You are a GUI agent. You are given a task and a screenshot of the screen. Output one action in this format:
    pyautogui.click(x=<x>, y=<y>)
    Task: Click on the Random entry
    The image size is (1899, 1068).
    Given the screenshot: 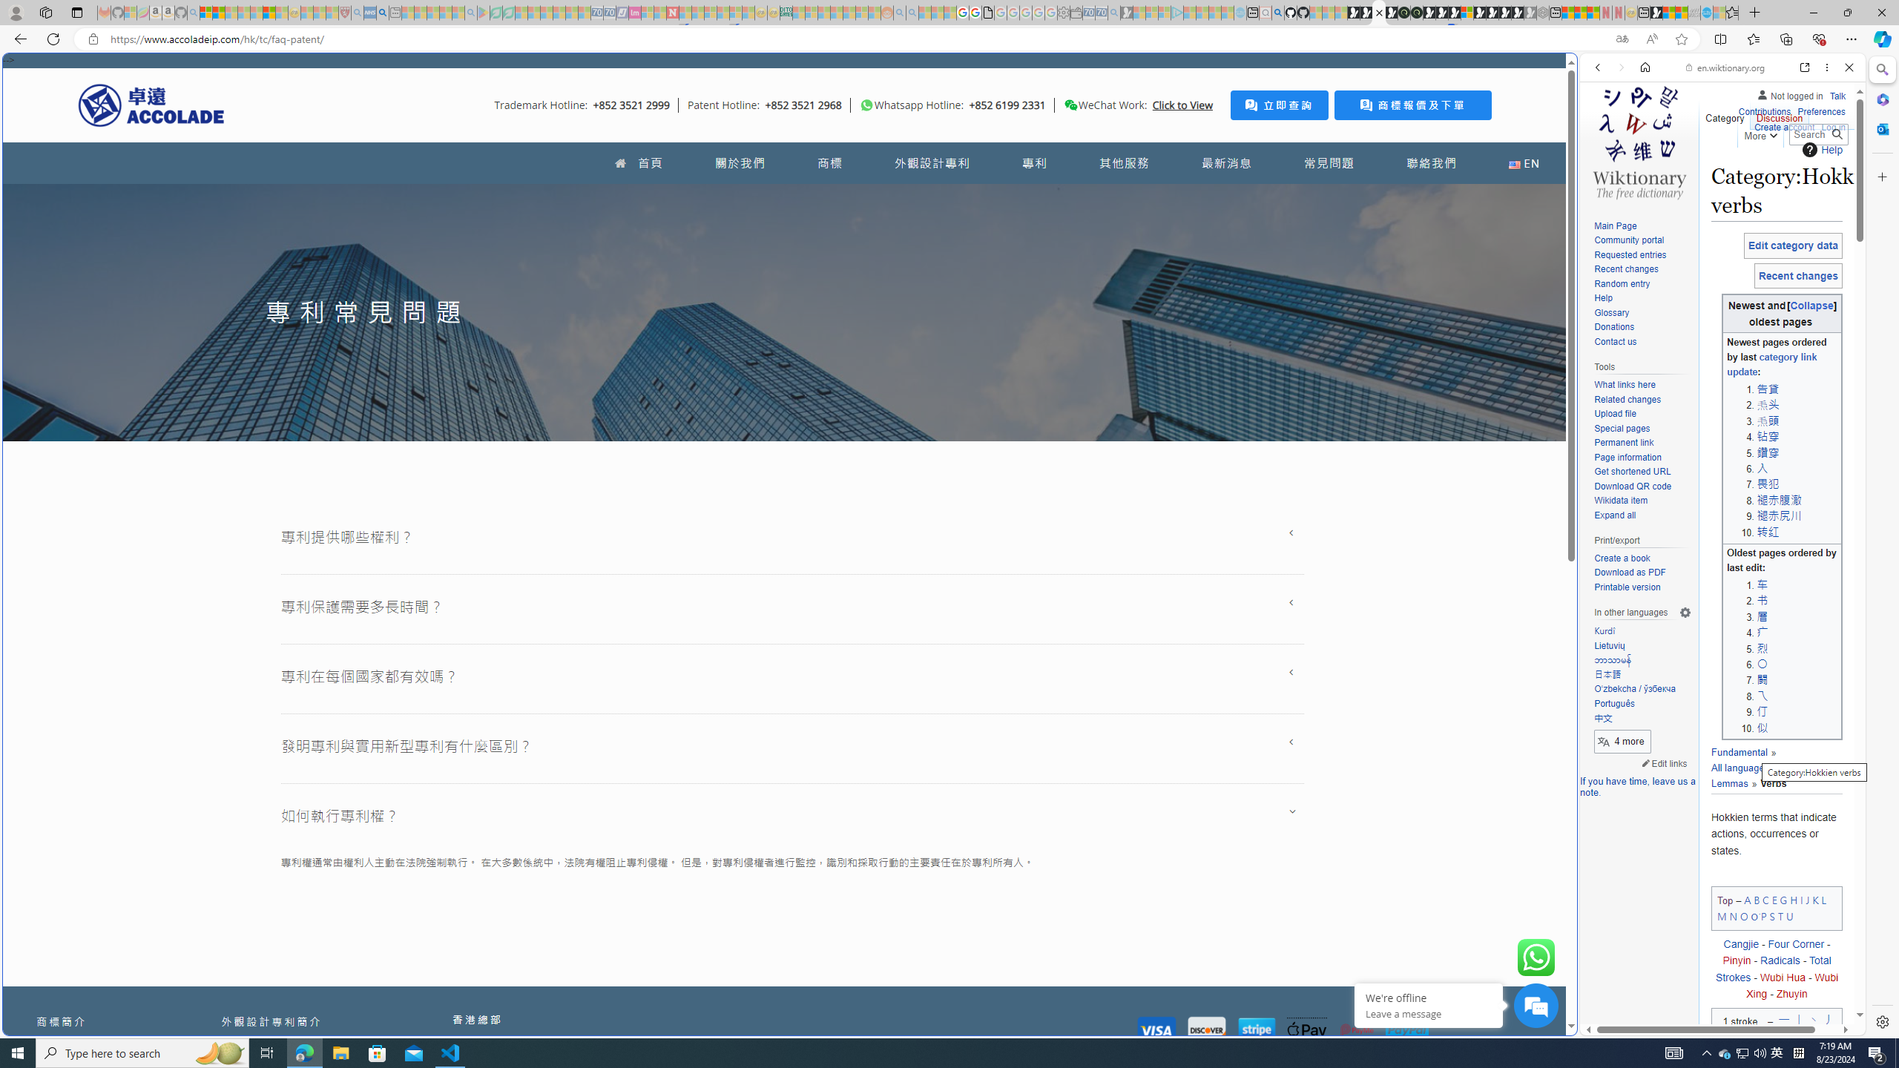 What is the action you would take?
    pyautogui.click(x=1642, y=284)
    